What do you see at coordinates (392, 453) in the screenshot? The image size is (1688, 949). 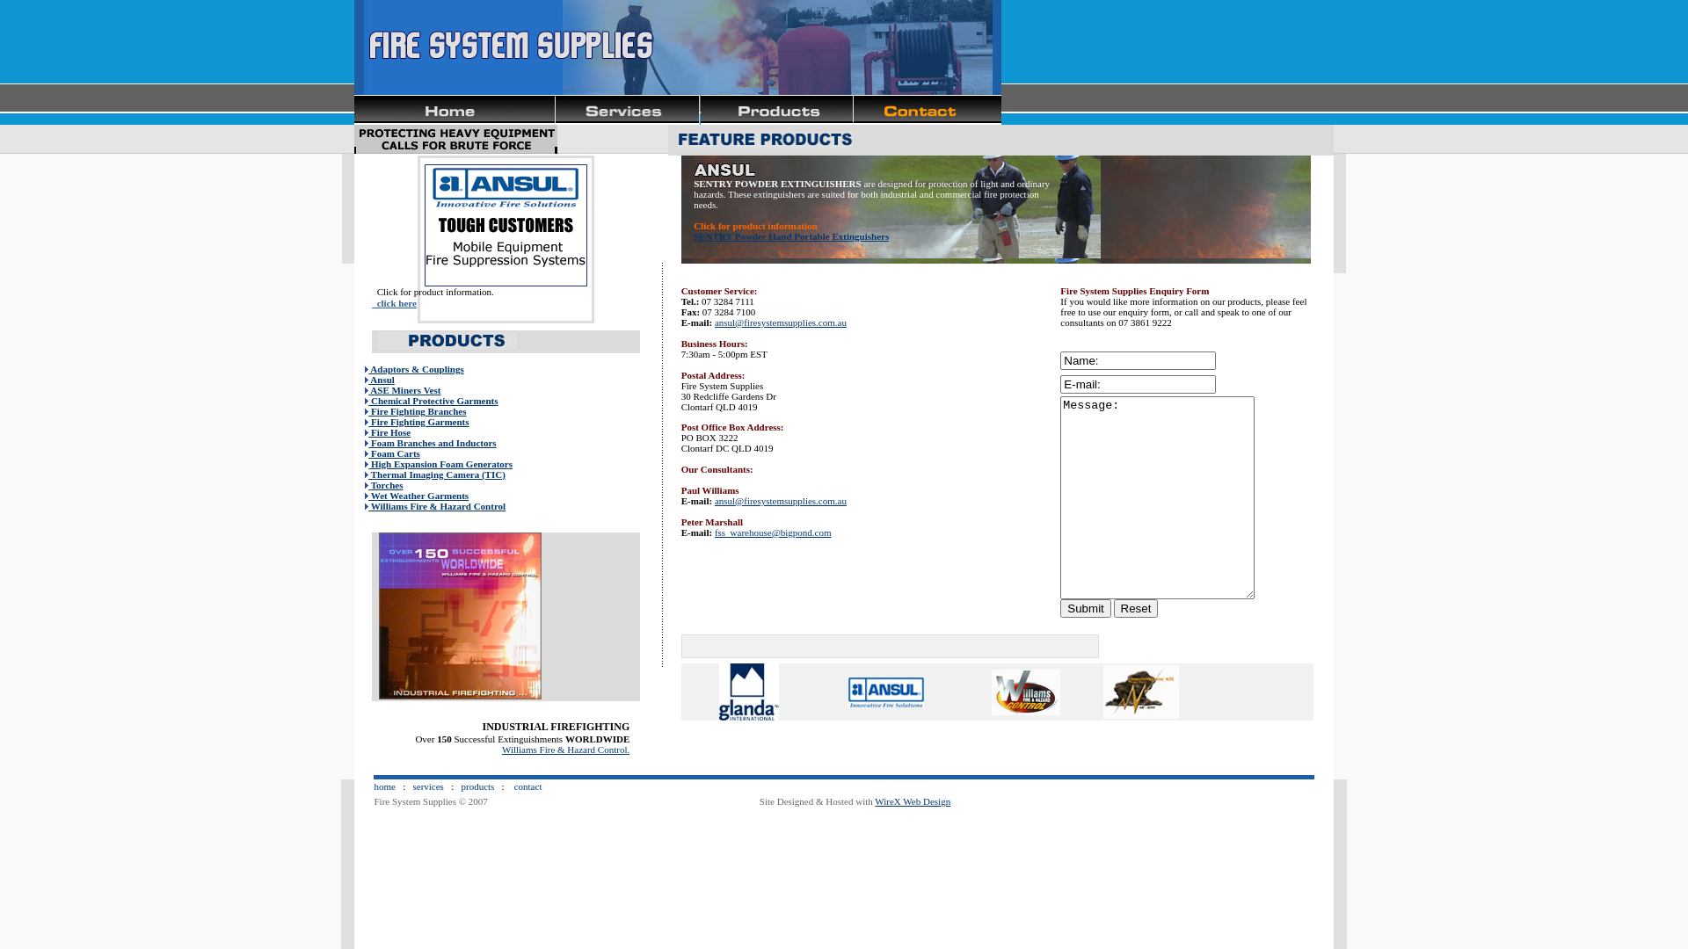 I see ` Foam Carts` at bounding box center [392, 453].